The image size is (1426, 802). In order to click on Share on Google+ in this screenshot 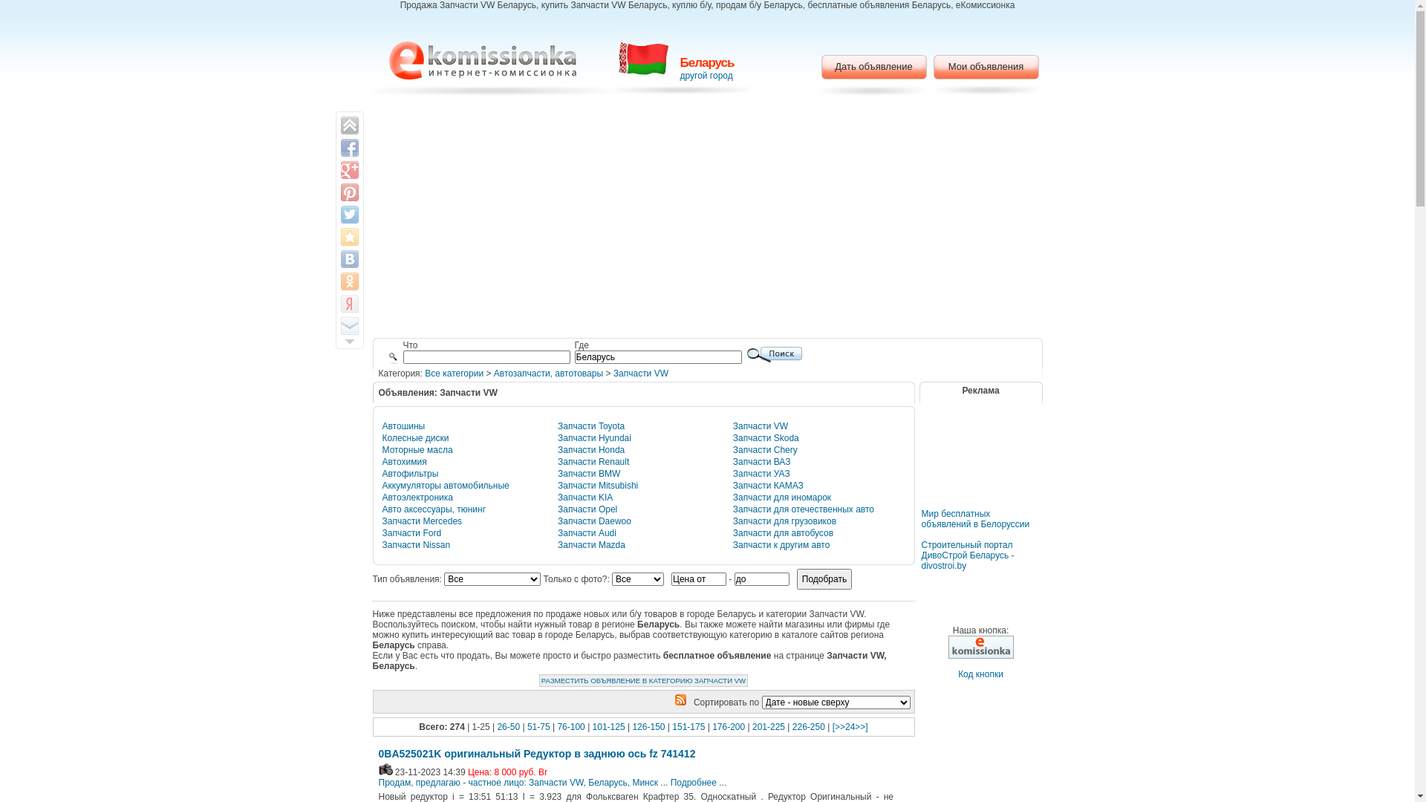, I will do `click(349, 170)`.